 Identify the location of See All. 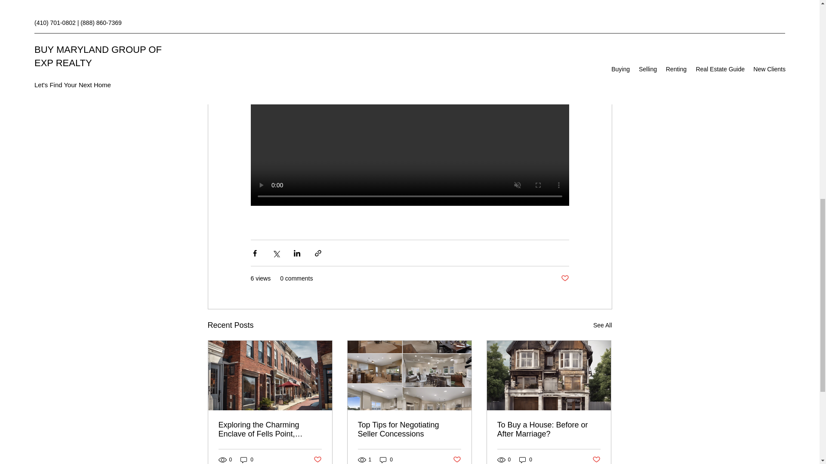
(602, 326).